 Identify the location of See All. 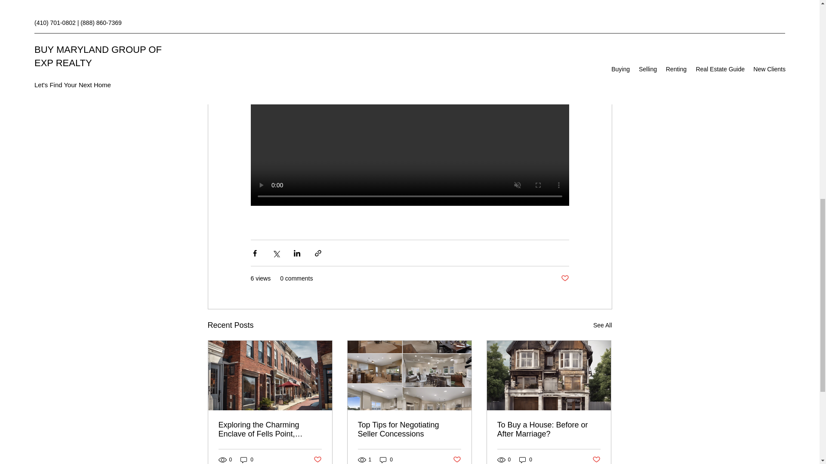
(602, 326).